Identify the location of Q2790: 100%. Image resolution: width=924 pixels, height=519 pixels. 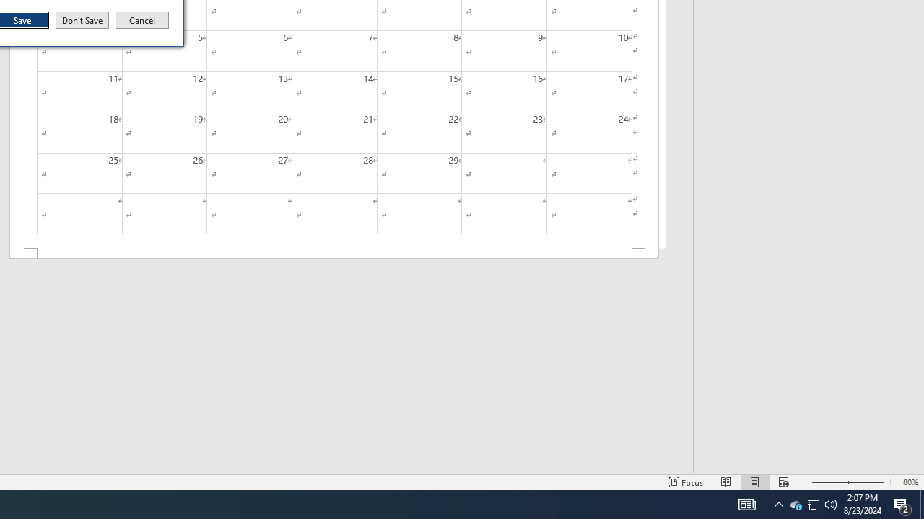
(334, 254).